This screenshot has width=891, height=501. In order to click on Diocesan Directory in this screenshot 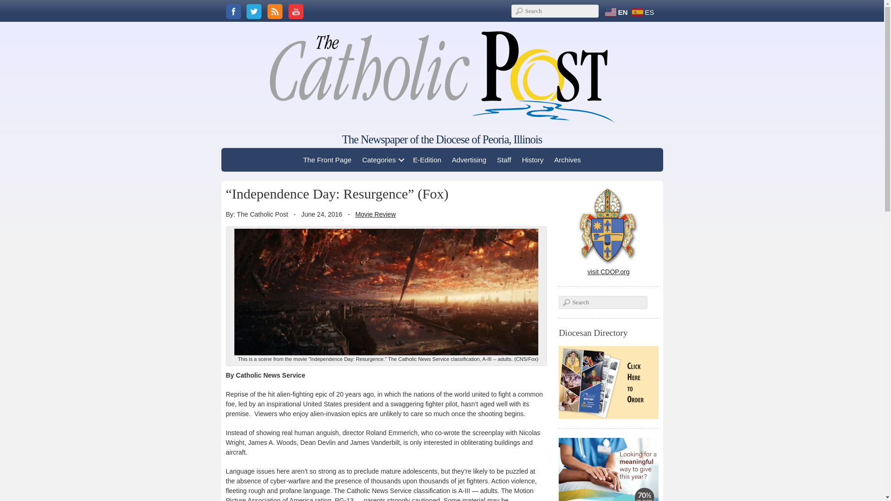, I will do `click(608, 382)`.